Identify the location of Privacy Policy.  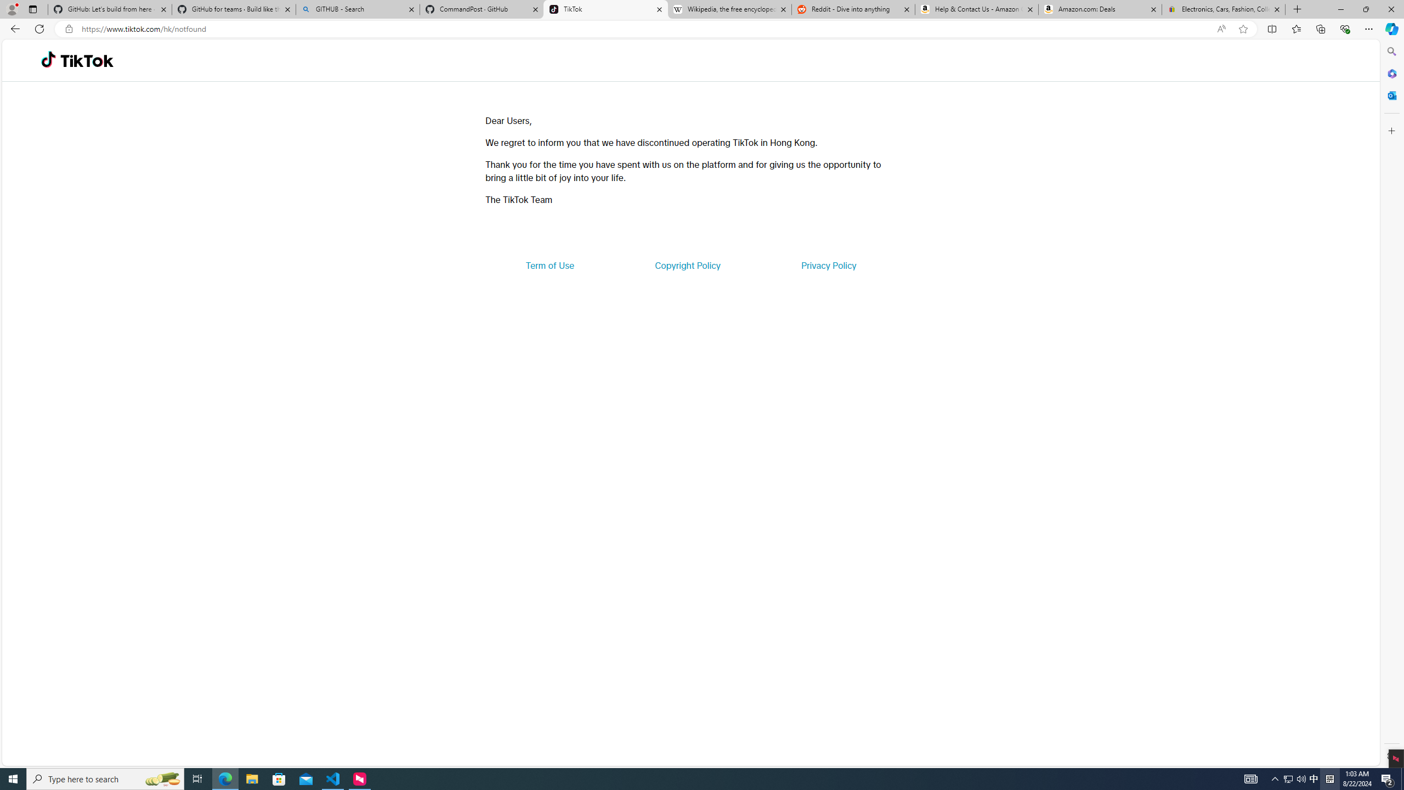
(828, 266).